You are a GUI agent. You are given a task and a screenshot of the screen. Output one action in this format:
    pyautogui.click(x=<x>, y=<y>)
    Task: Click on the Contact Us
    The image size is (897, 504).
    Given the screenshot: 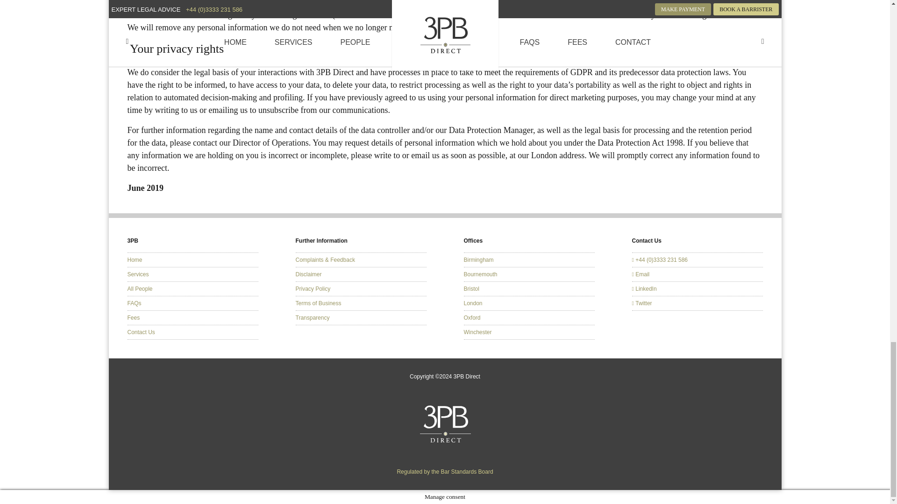 What is the action you would take?
    pyautogui.click(x=141, y=332)
    